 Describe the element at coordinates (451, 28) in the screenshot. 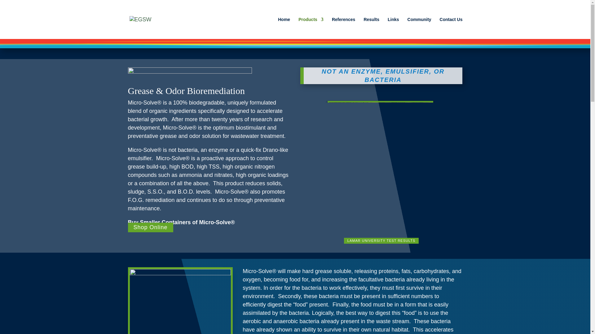

I see `Contact Us` at that location.